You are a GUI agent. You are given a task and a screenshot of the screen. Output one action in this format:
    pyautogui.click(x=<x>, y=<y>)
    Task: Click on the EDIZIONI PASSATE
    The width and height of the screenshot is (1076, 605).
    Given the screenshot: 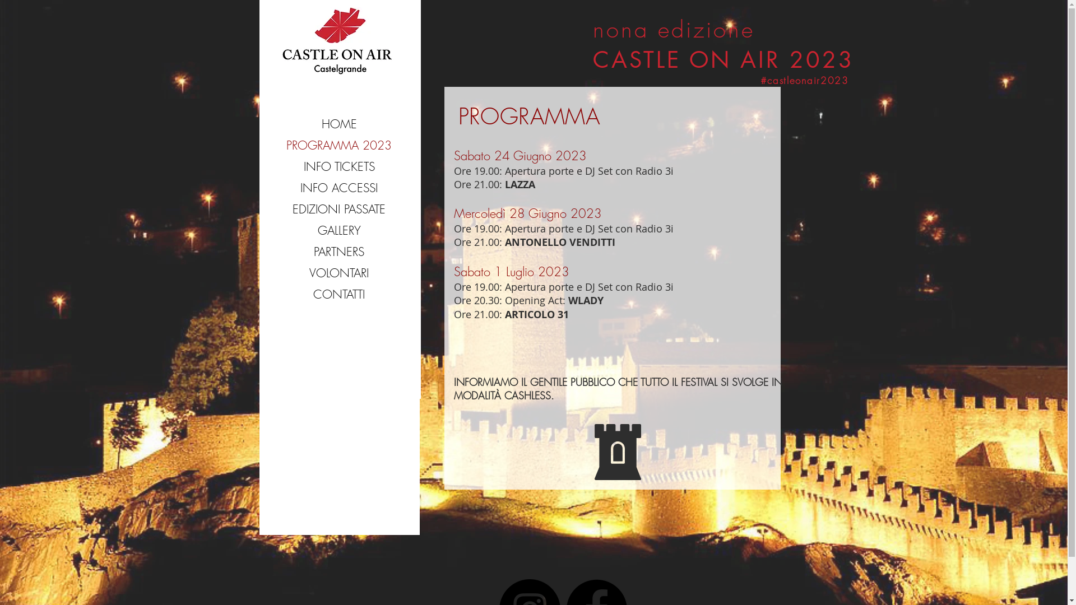 What is the action you would take?
    pyautogui.click(x=338, y=210)
    